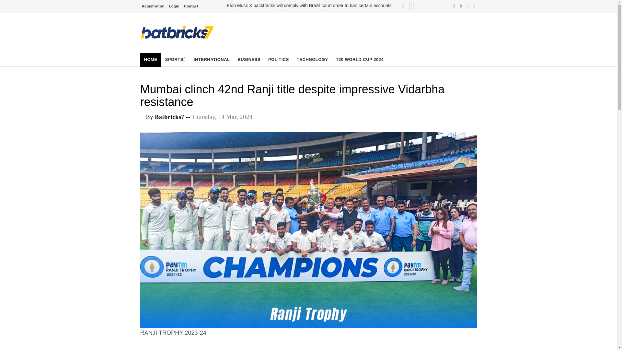 The height and width of the screenshot is (350, 622). What do you see at coordinates (153, 6) in the screenshot?
I see `Registration` at bounding box center [153, 6].